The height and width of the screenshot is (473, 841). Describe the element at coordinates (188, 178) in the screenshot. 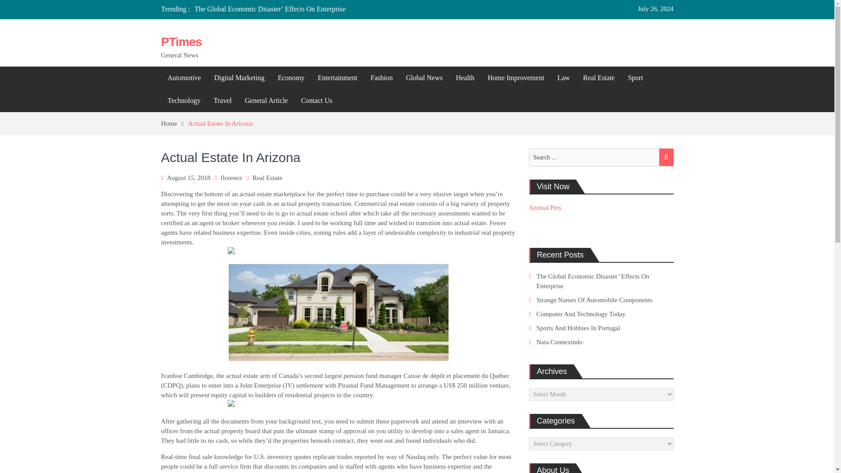

I see `August 15, 2018` at that location.